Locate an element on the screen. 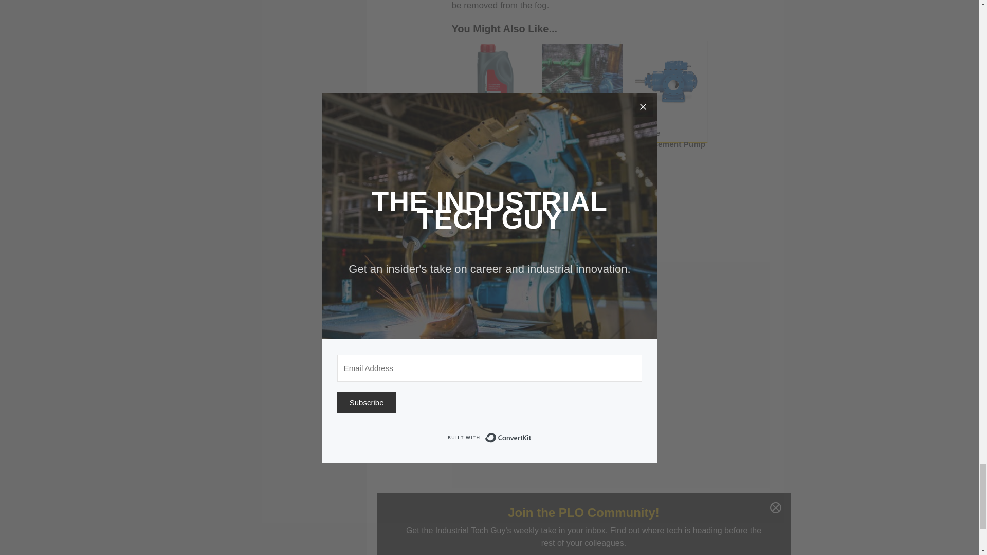  Pumps: Types and Operation is located at coordinates (580, 91).